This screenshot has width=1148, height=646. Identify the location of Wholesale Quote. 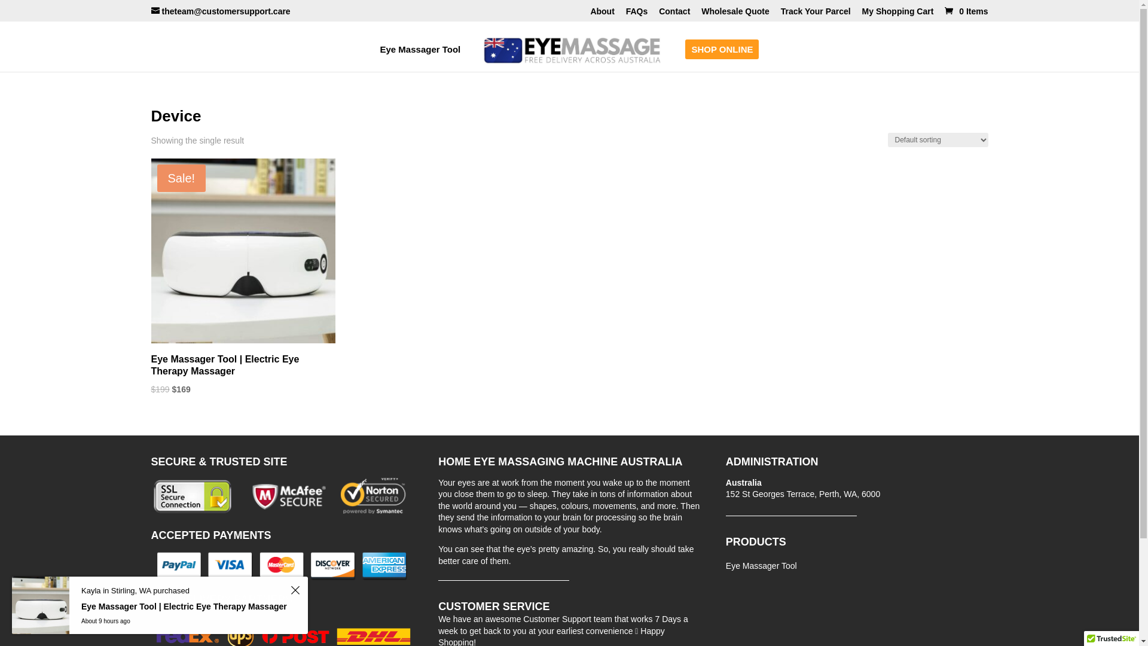
(735, 14).